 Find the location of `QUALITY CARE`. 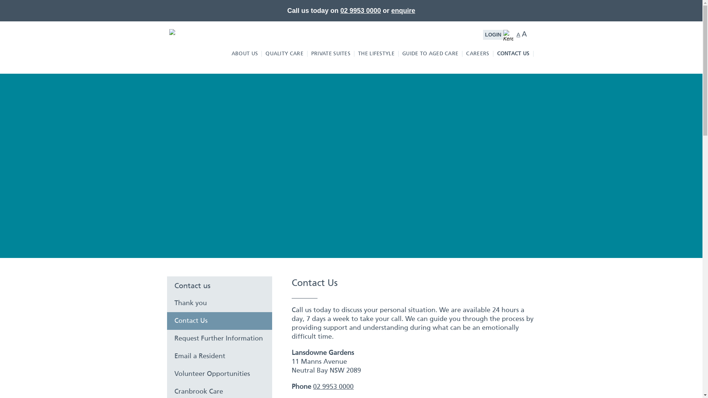

QUALITY CARE is located at coordinates (285, 54).